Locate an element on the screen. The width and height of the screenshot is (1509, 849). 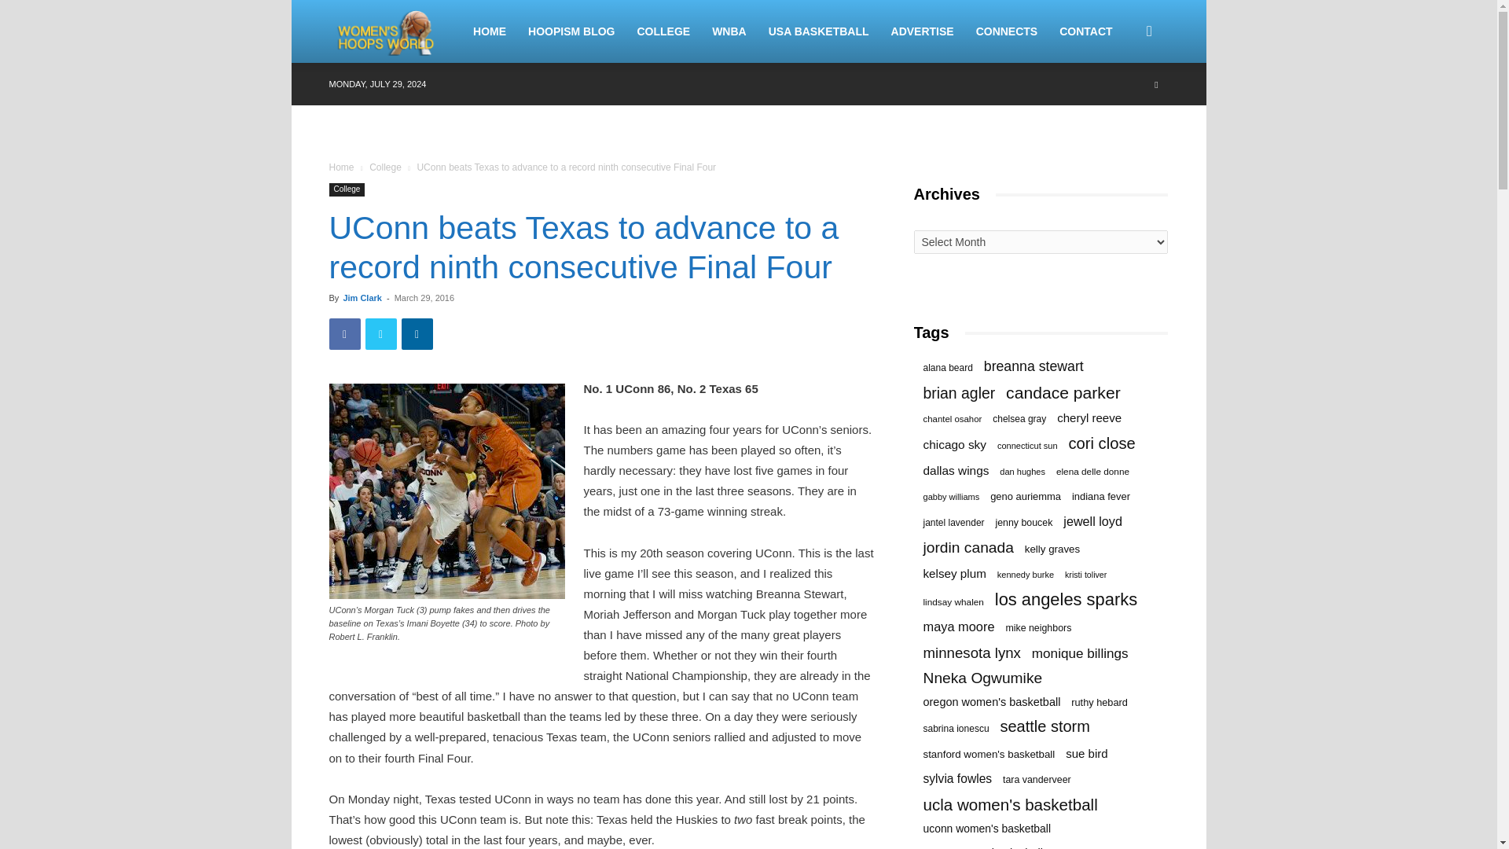
Jim Clark is located at coordinates (362, 297).